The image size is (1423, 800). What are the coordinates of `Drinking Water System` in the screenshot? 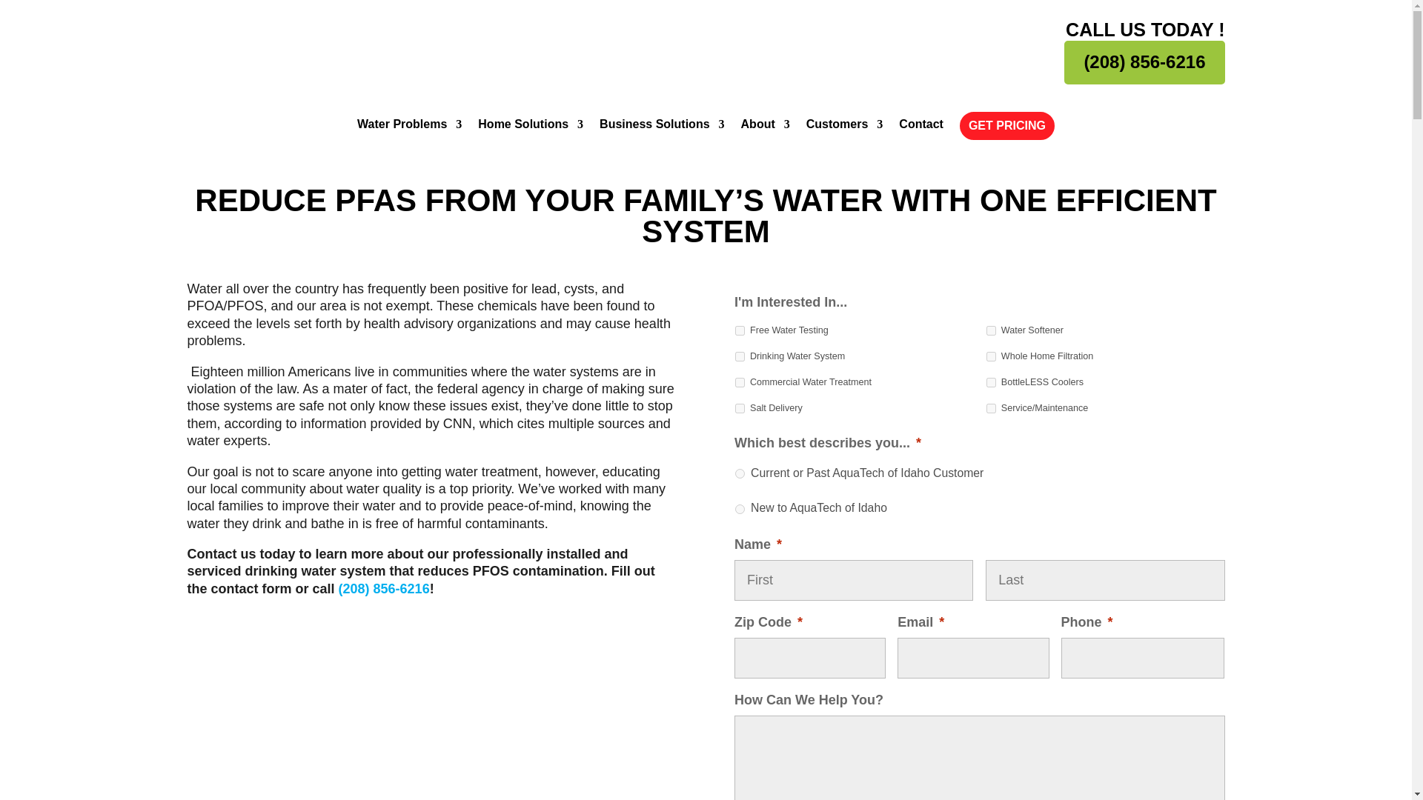 It's located at (740, 357).